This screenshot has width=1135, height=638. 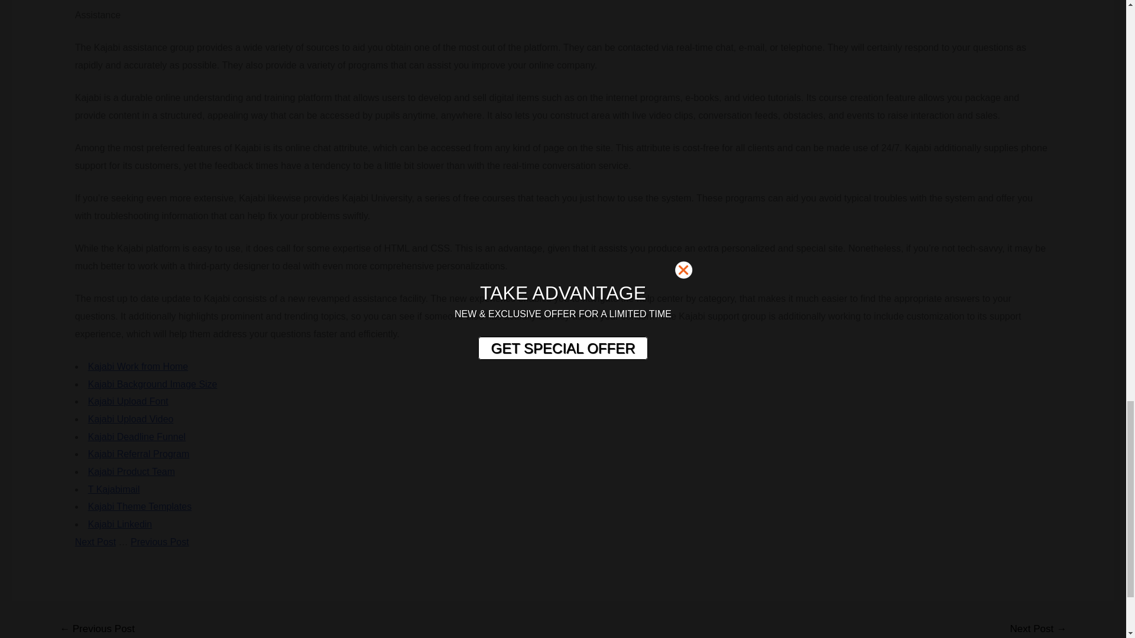 What do you see at coordinates (137, 437) in the screenshot?
I see `Kajabi Deadline Funnel` at bounding box center [137, 437].